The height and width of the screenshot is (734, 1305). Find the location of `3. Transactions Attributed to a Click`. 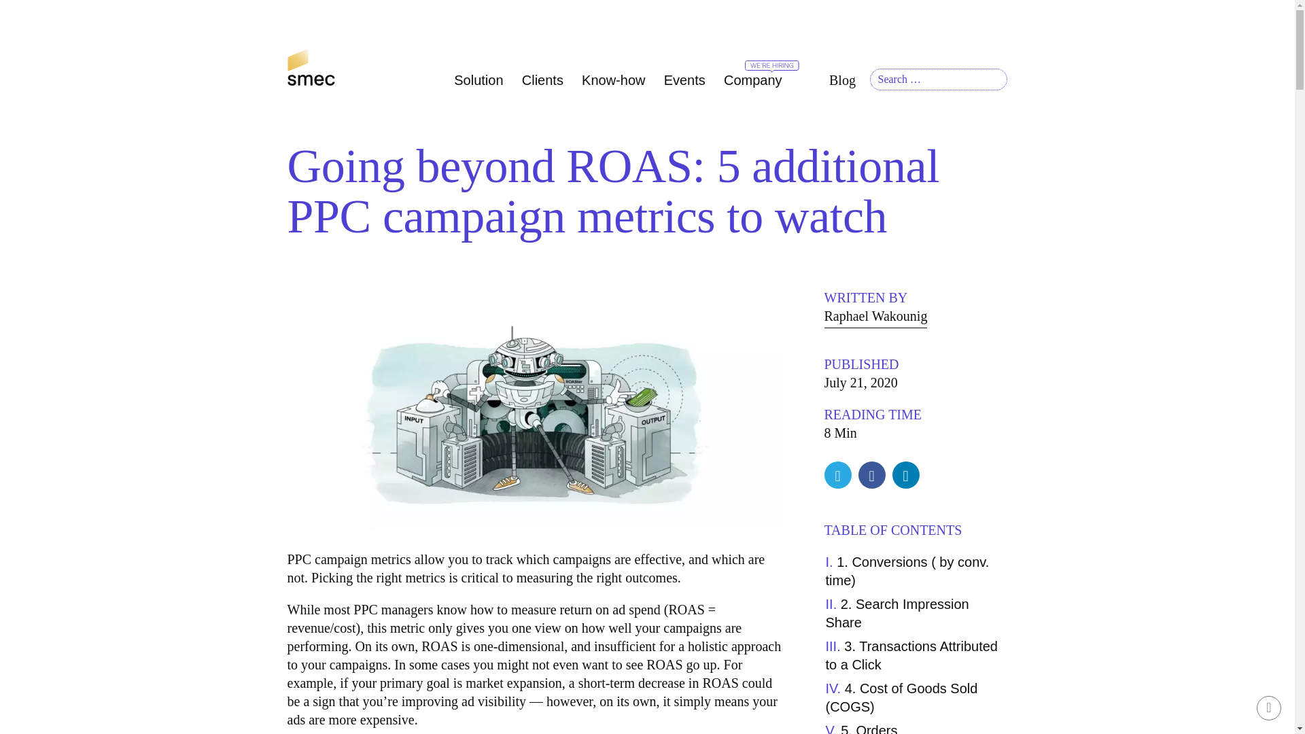

3. Transactions Attributed to a Click is located at coordinates (911, 655).